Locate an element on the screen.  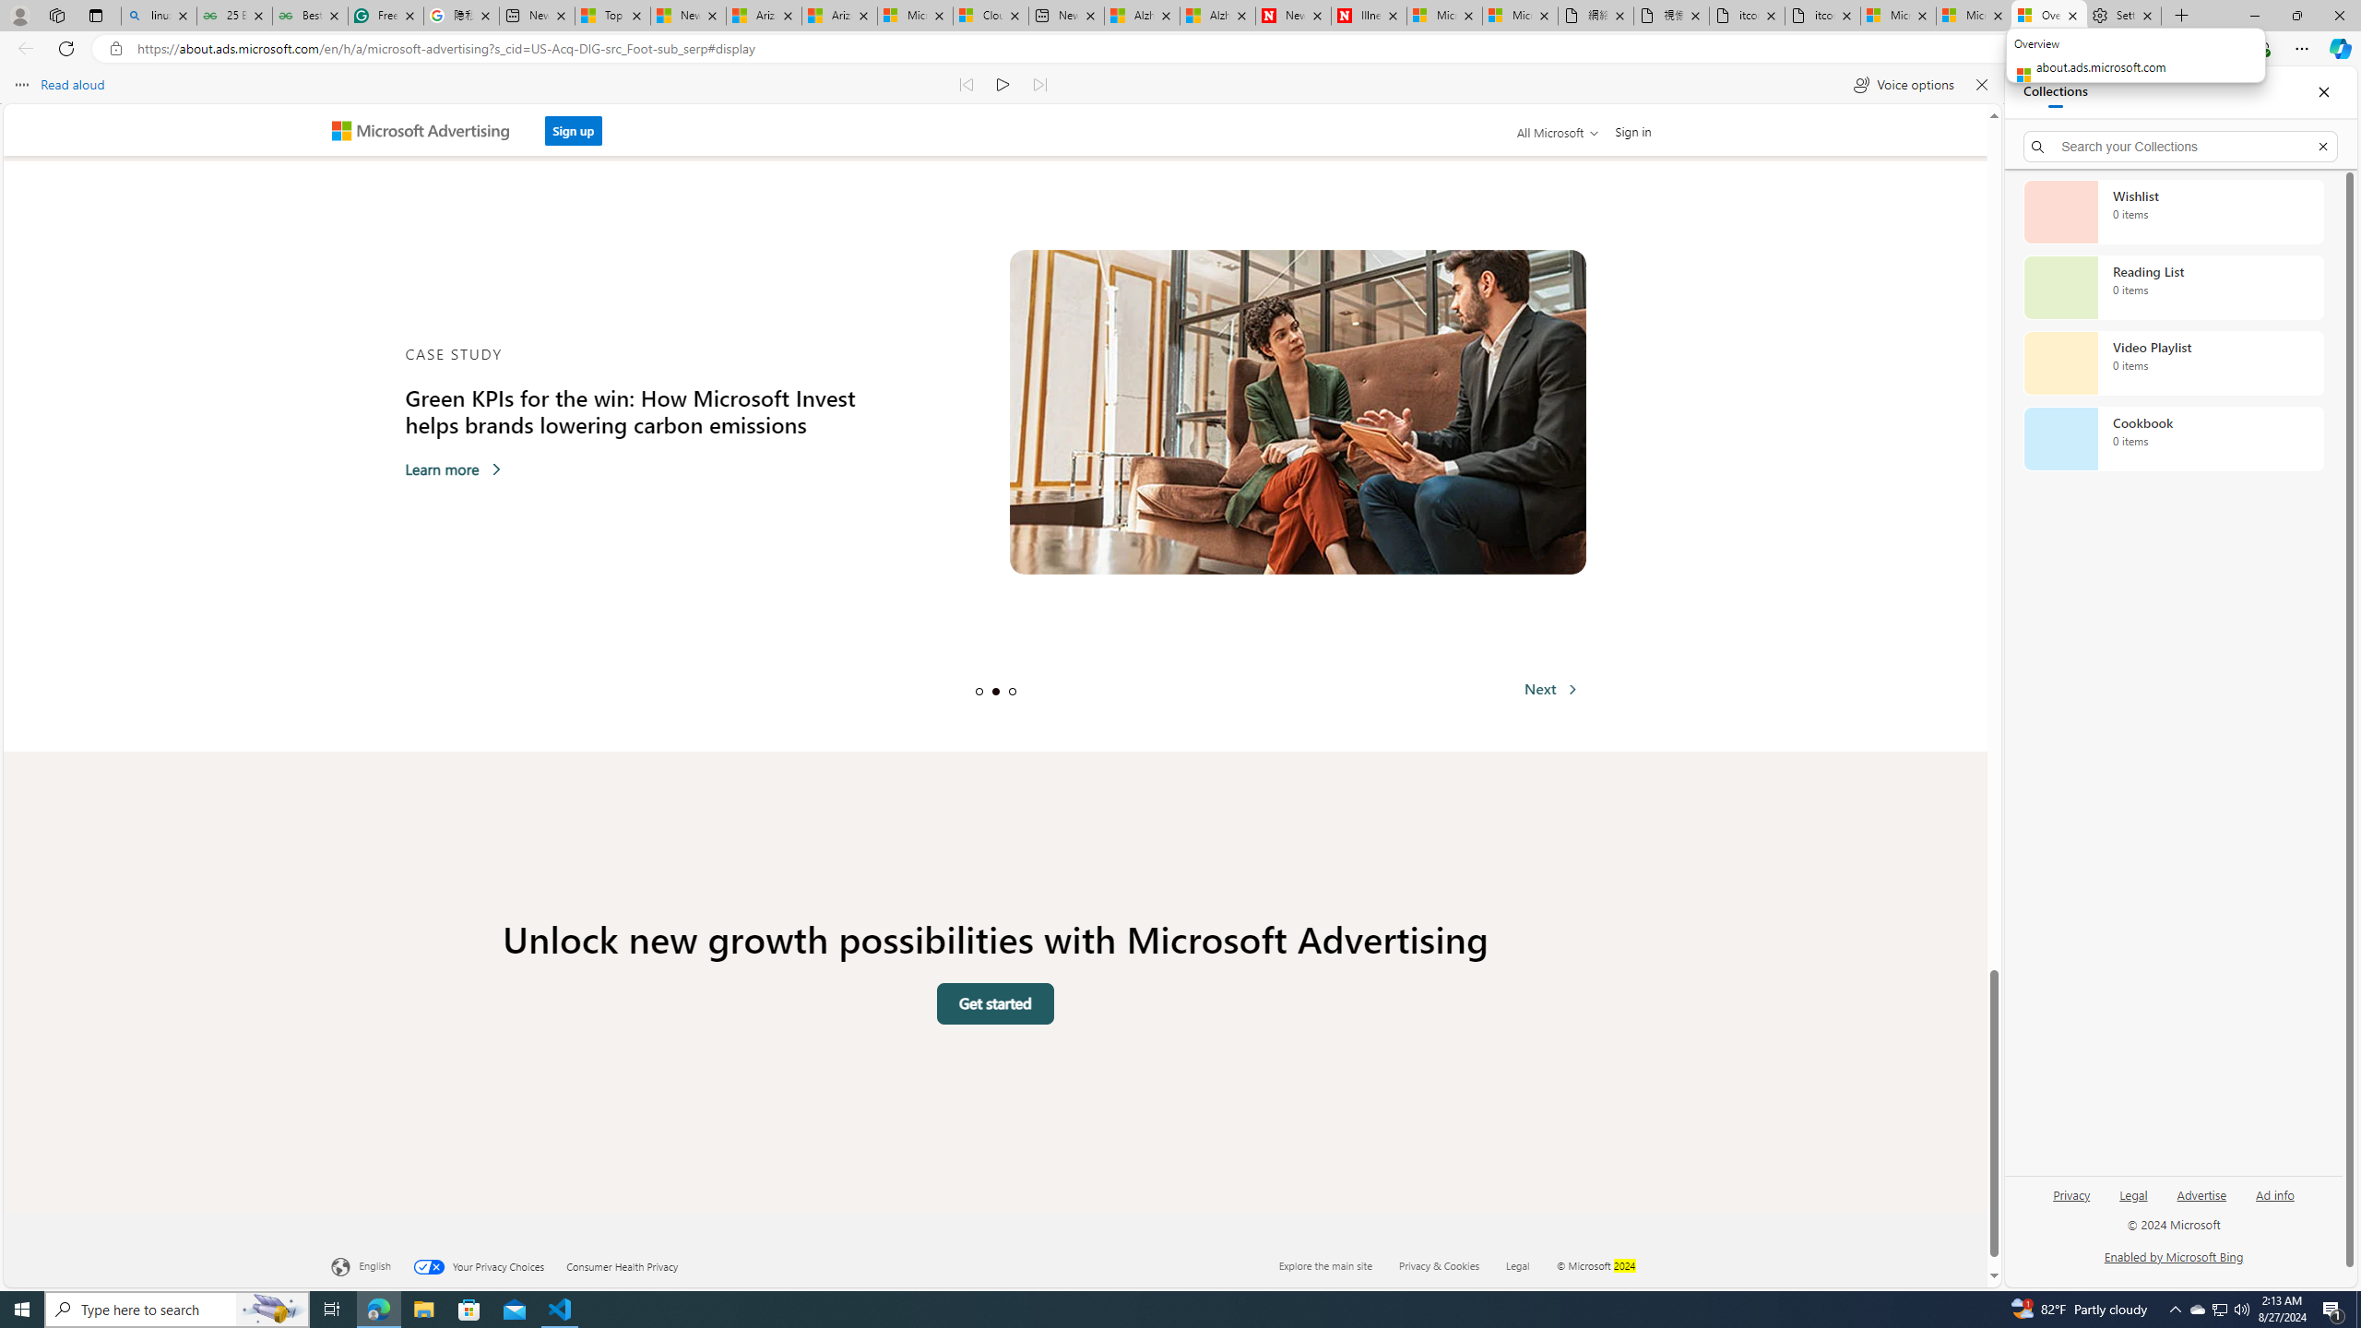
Newsweek - News, Analysis, Politics, Business, Technology is located at coordinates (1293, 16).